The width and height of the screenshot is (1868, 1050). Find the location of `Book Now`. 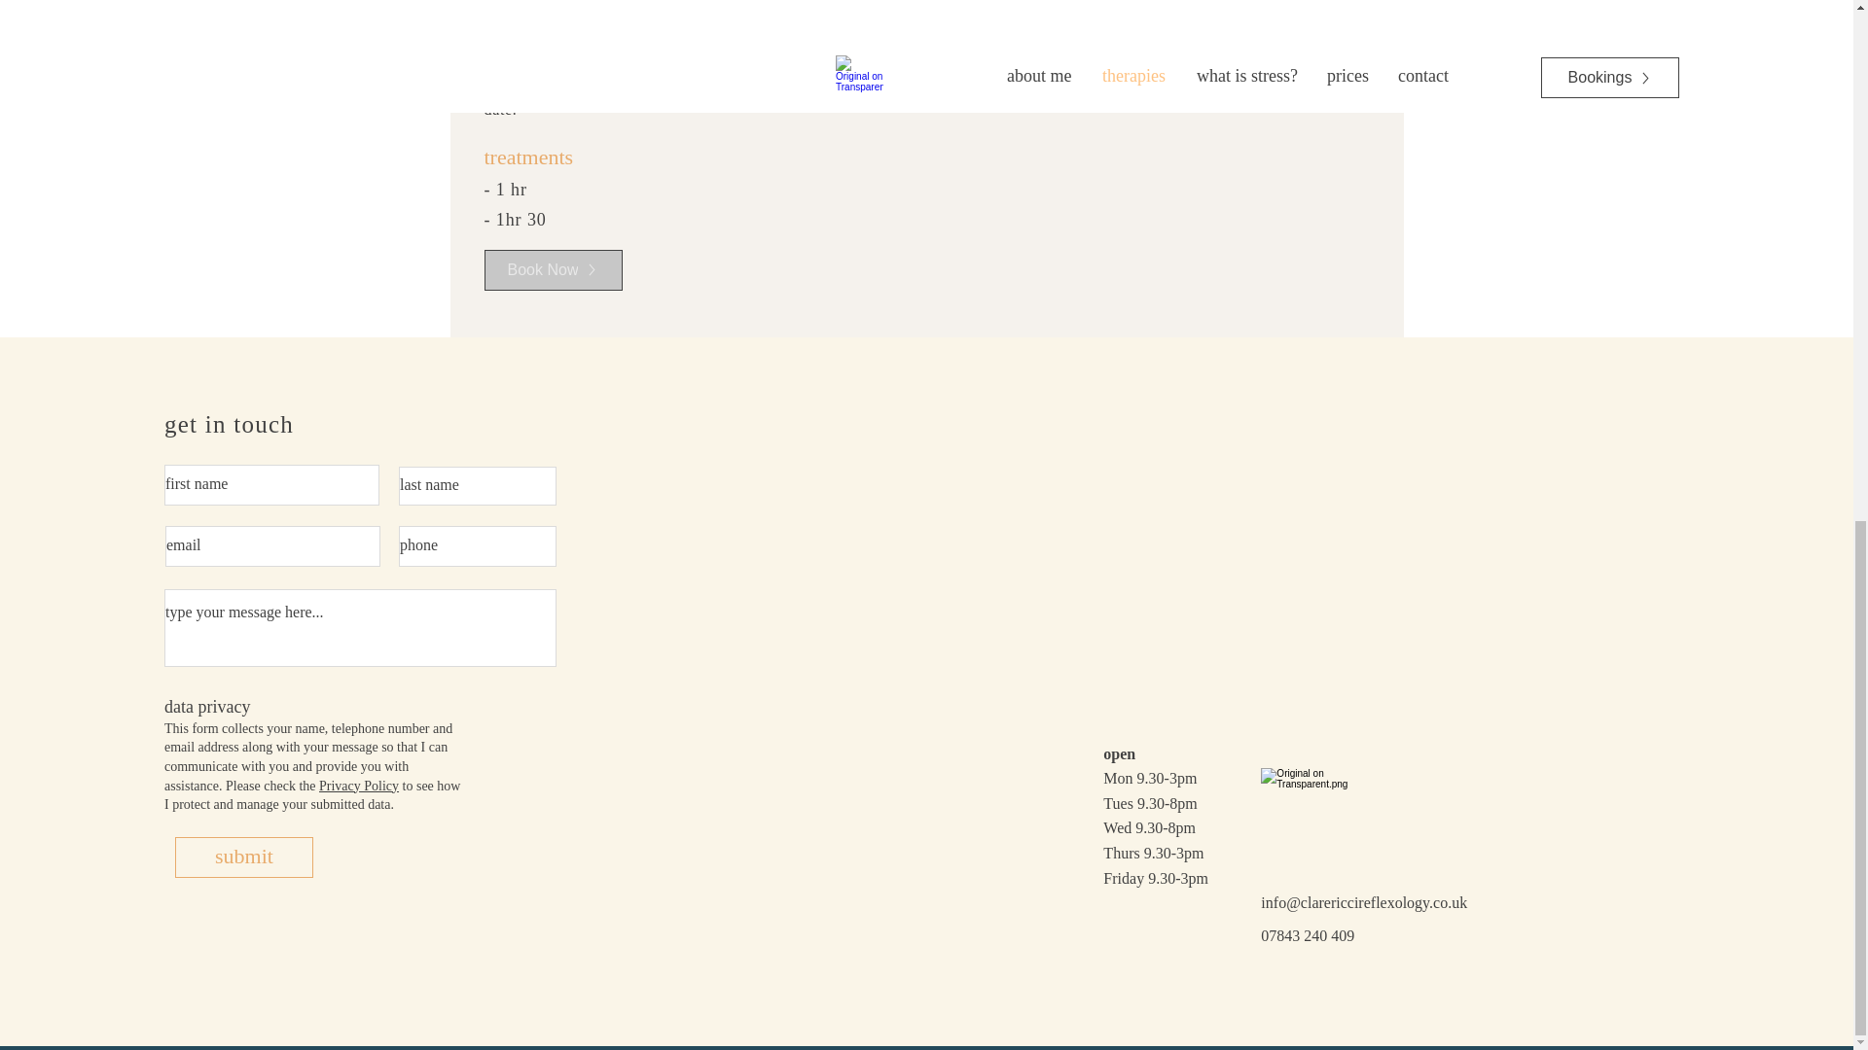

Book Now is located at coordinates (553, 270).